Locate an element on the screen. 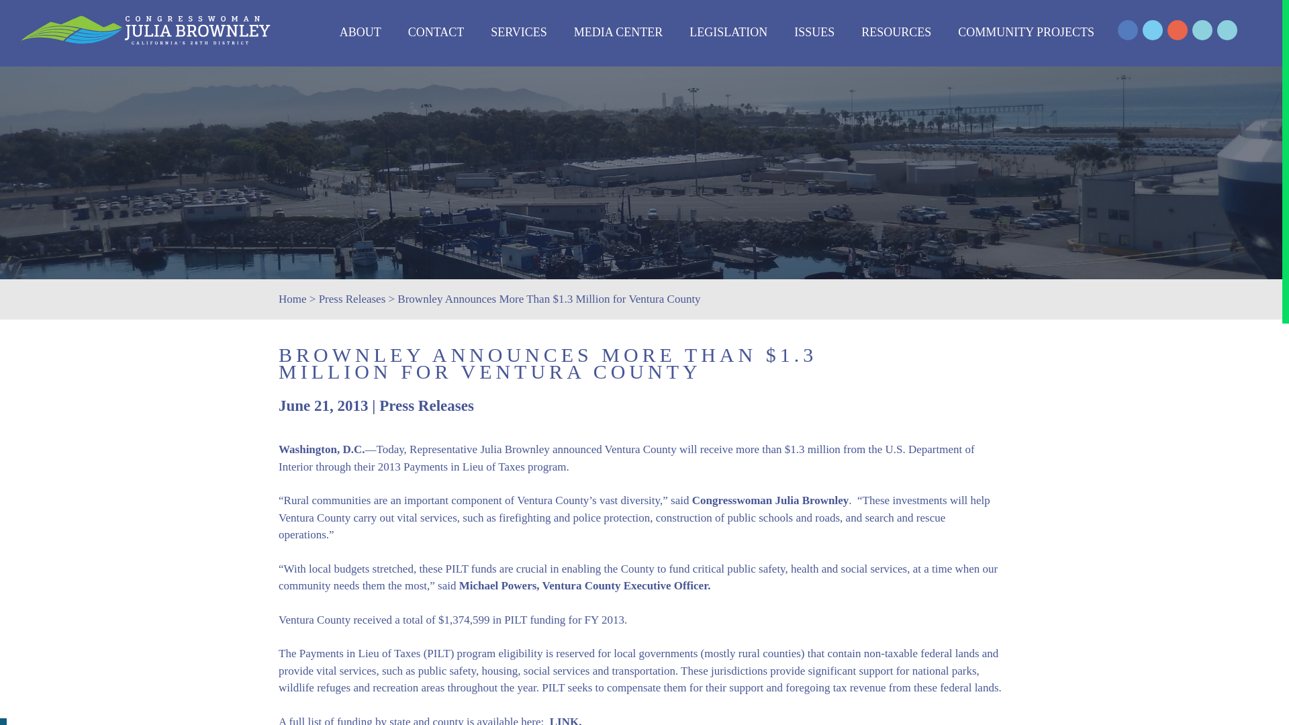 This screenshot has width=1289, height=725. CONTACT is located at coordinates (436, 32).